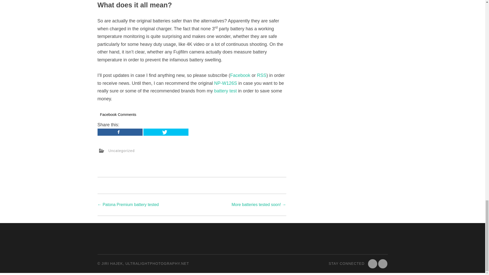  I want to click on NP-W126S, so click(226, 83).